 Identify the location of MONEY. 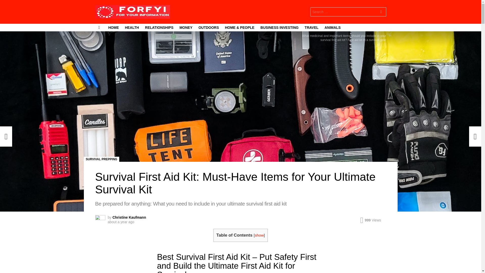
(186, 27).